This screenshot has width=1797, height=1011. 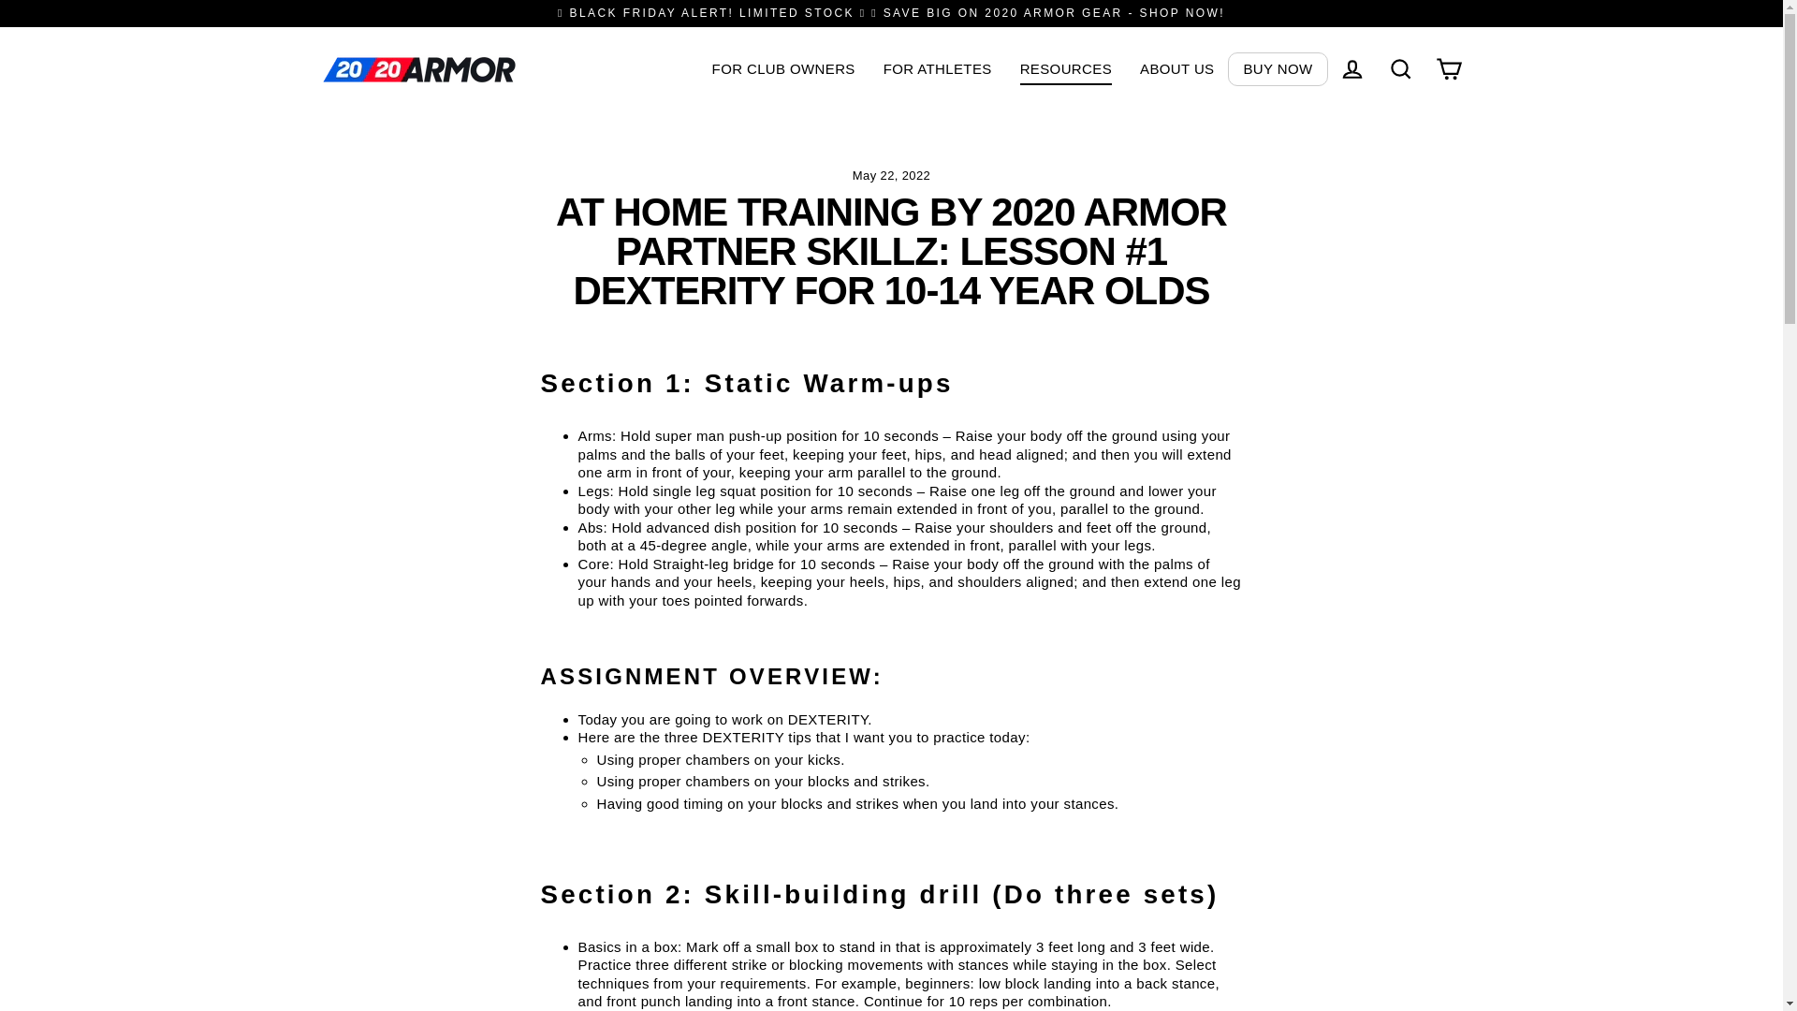 What do you see at coordinates (1278, 69) in the screenshot?
I see `BUY NOW` at bounding box center [1278, 69].